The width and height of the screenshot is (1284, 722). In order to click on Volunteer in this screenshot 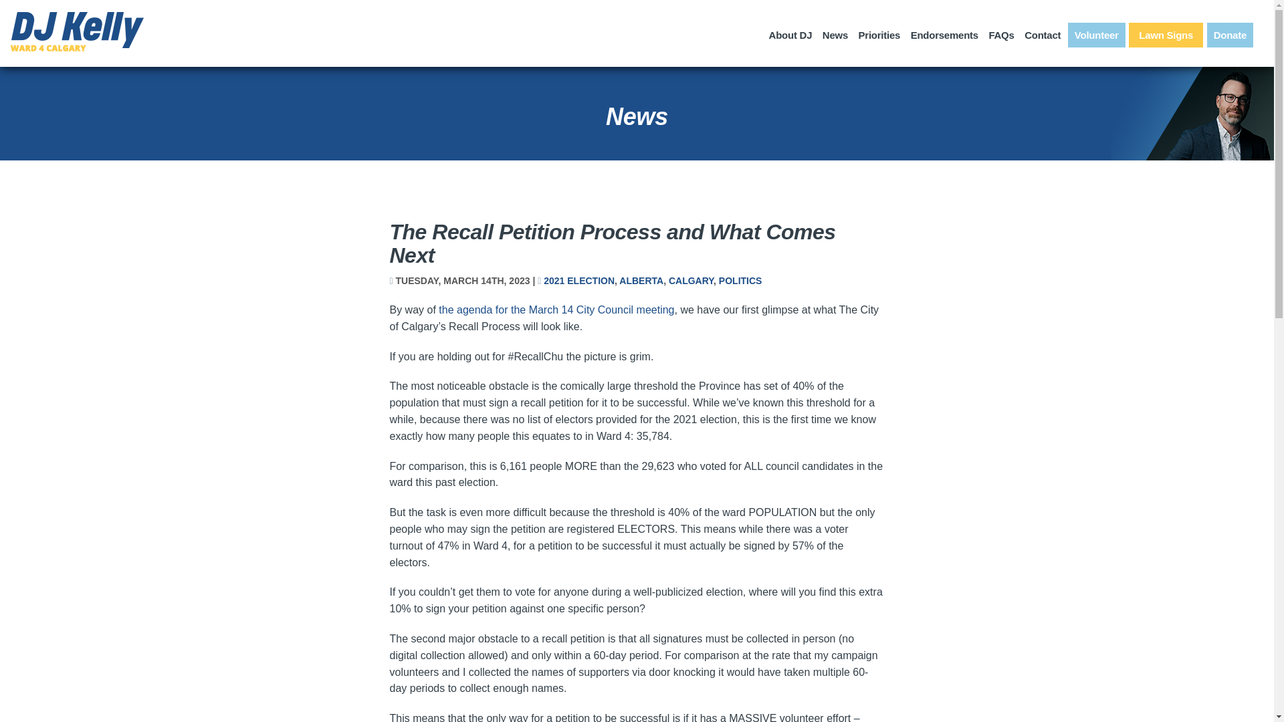, I will do `click(1097, 35)`.